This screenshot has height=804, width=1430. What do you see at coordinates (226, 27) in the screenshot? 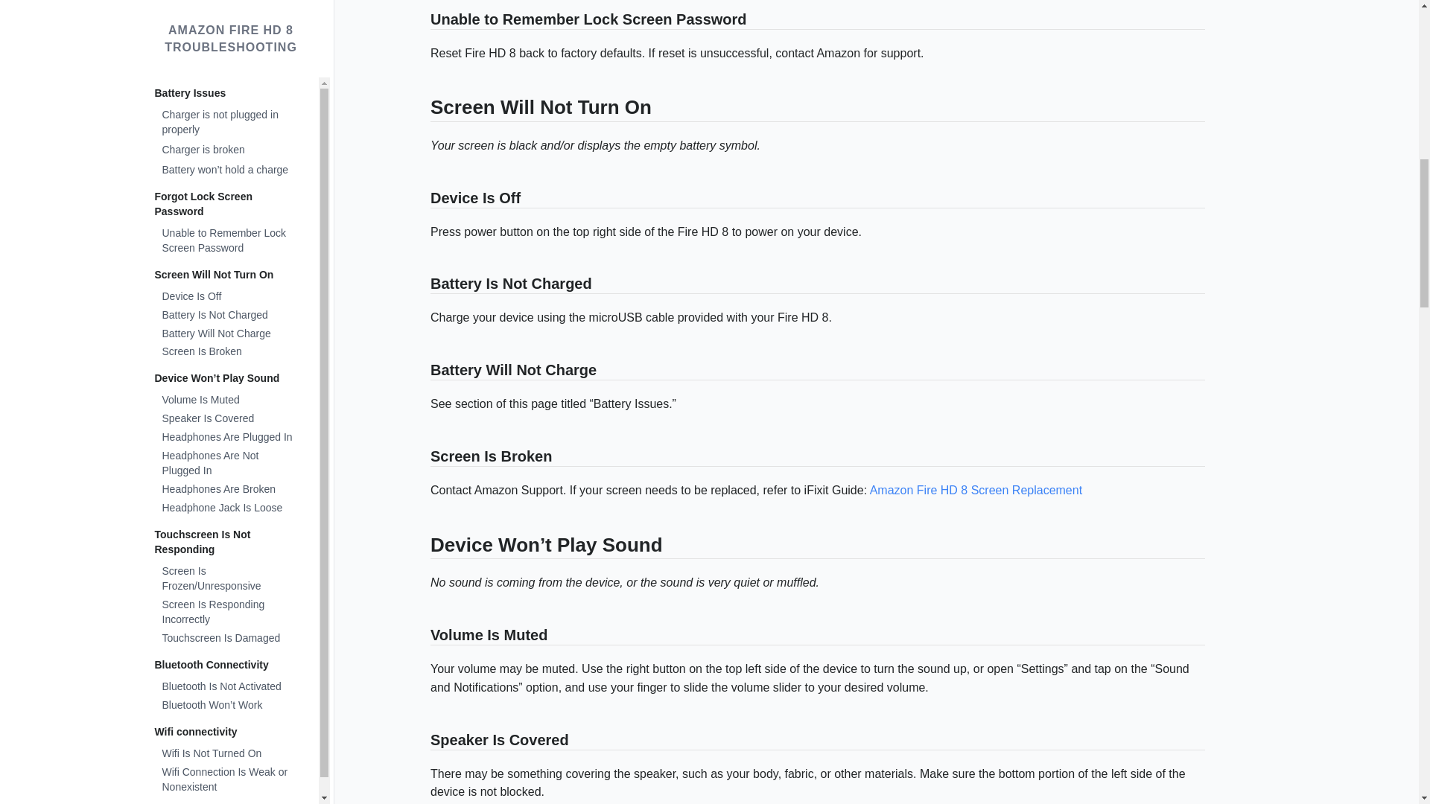
I see `Wifi Connection Is Weak or Nonexistent` at bounding box center [226, 27].